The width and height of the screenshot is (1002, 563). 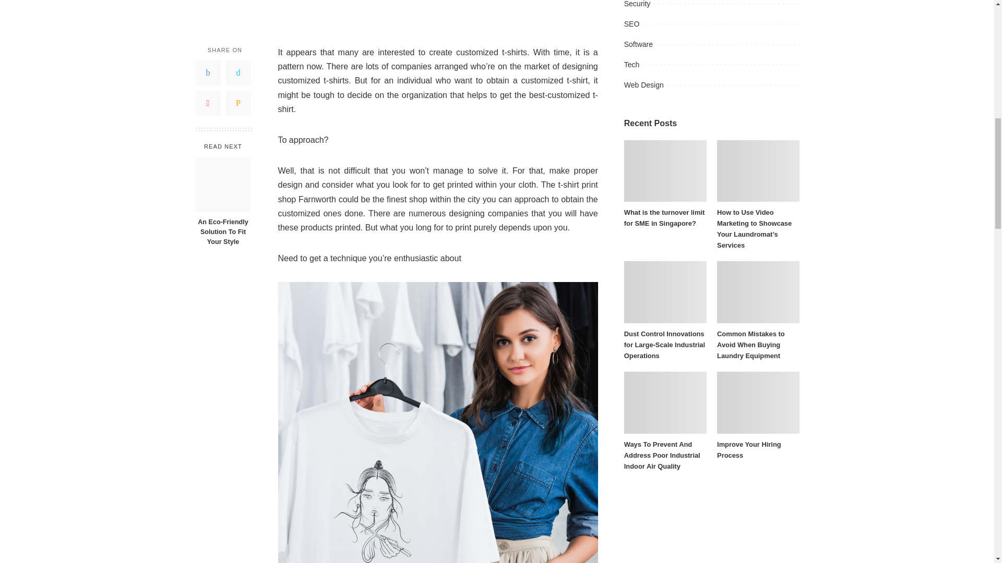 What do you see at coordinates (238, 73) in the screenshot?
I see `Twitter` at bounding box center [238, 73].